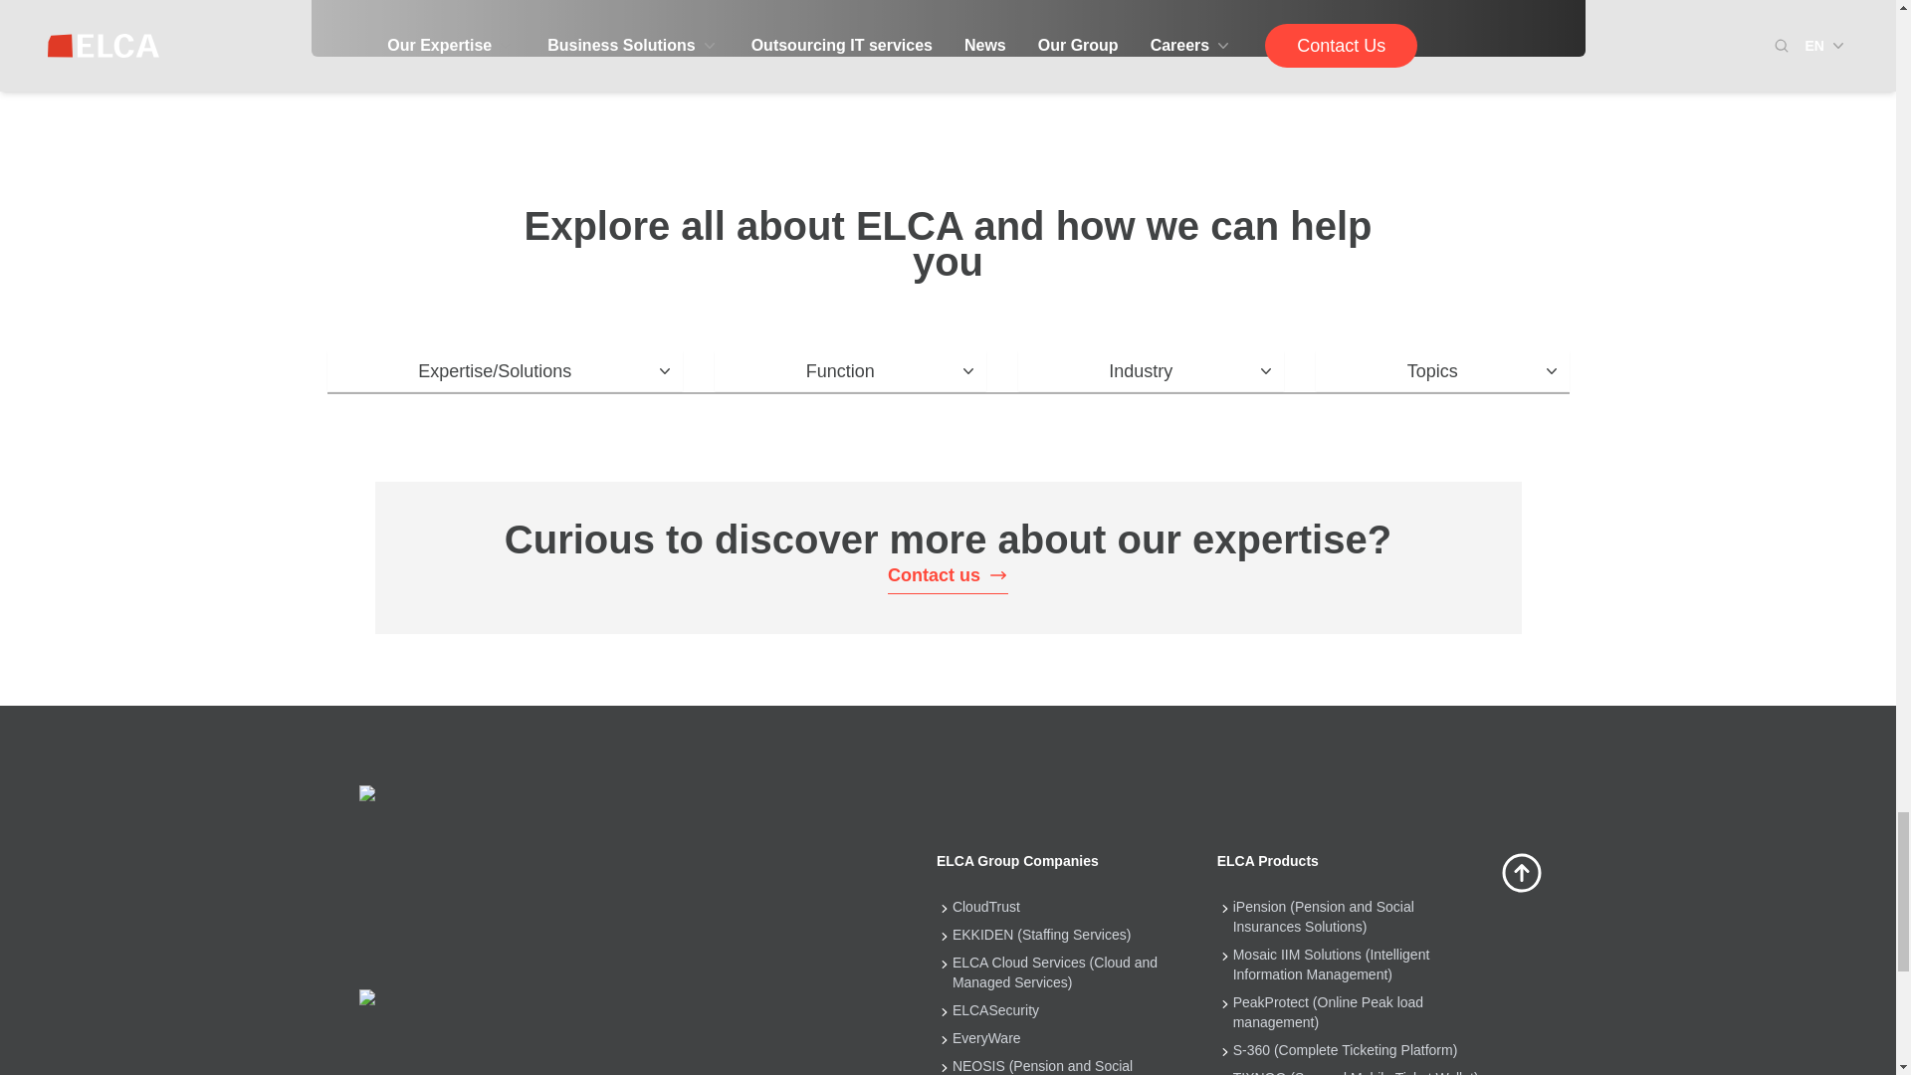 The width and height of the screenshot is (1911, 1075). What do you see at coordinates (948, 575) in the screenshot?
I see `Contact us` at bounding box center [948, 575].